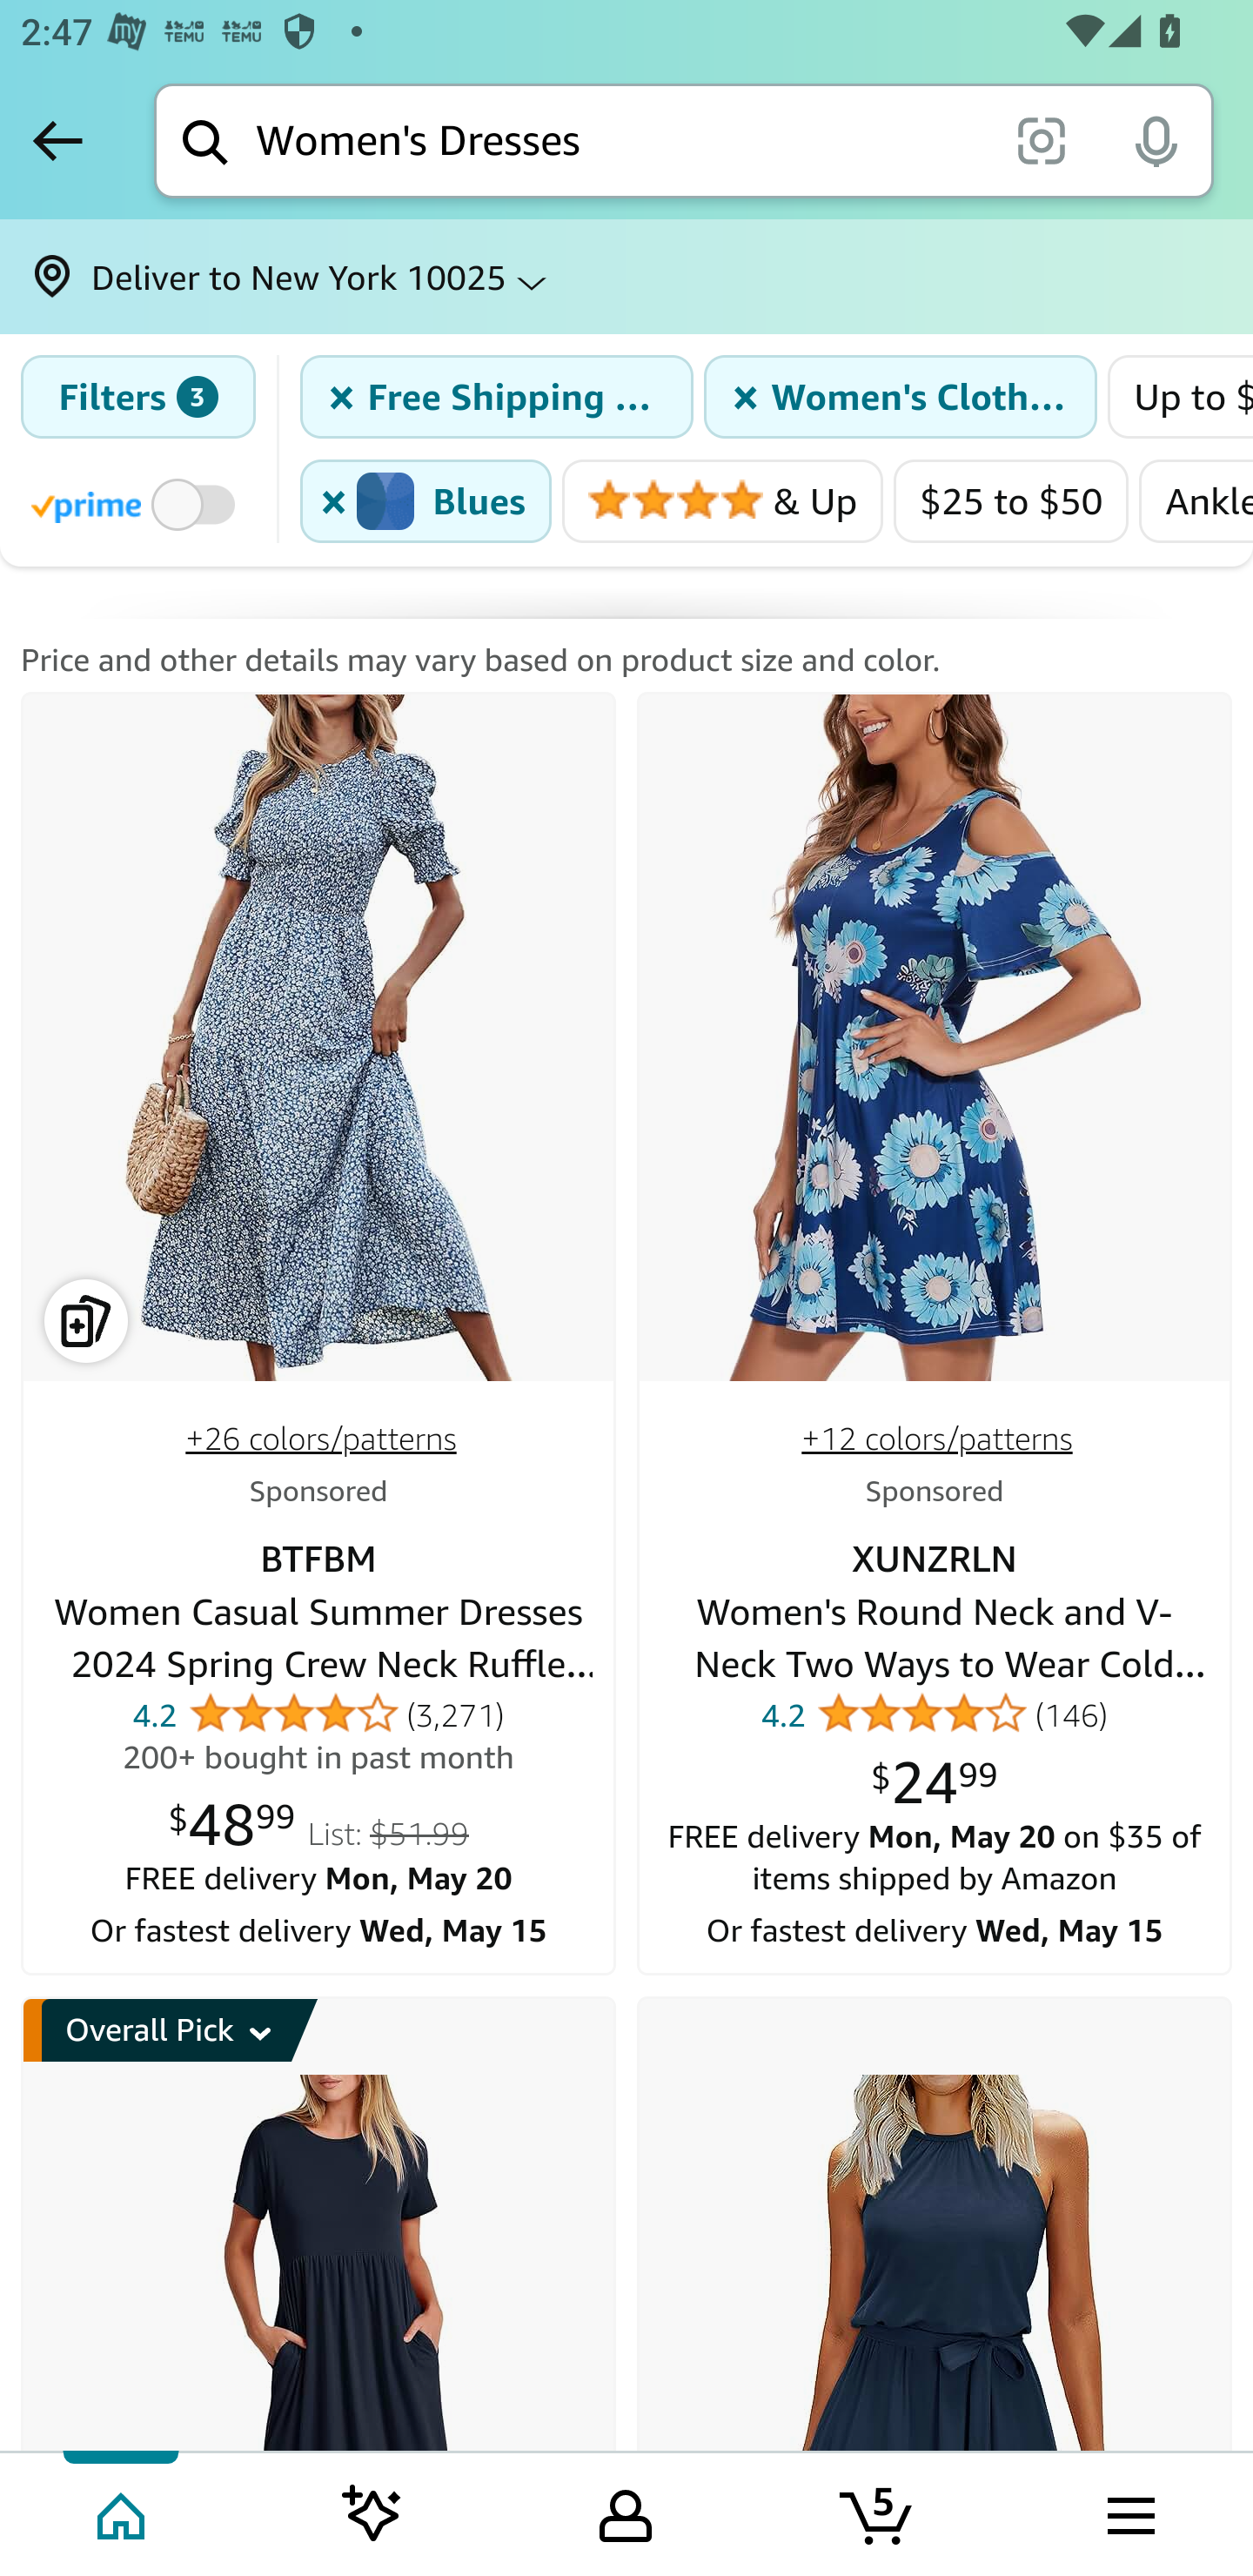  I want to click on Filters 3, so click(137, 397).